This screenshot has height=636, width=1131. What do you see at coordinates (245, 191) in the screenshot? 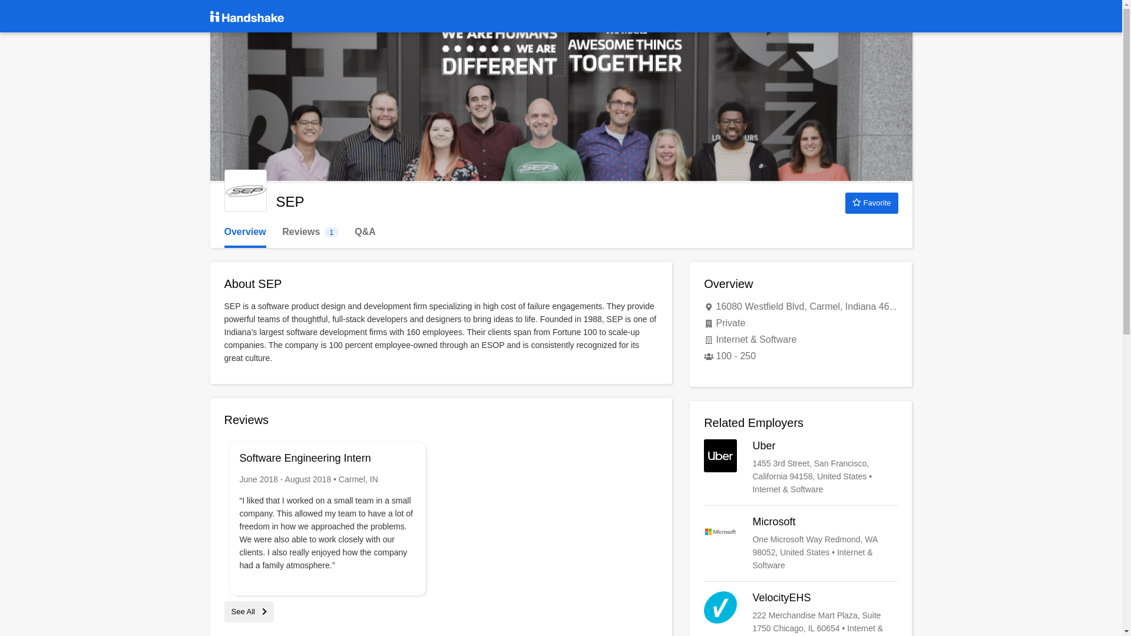
I see `Favorite` at bounding box center [245, 191].